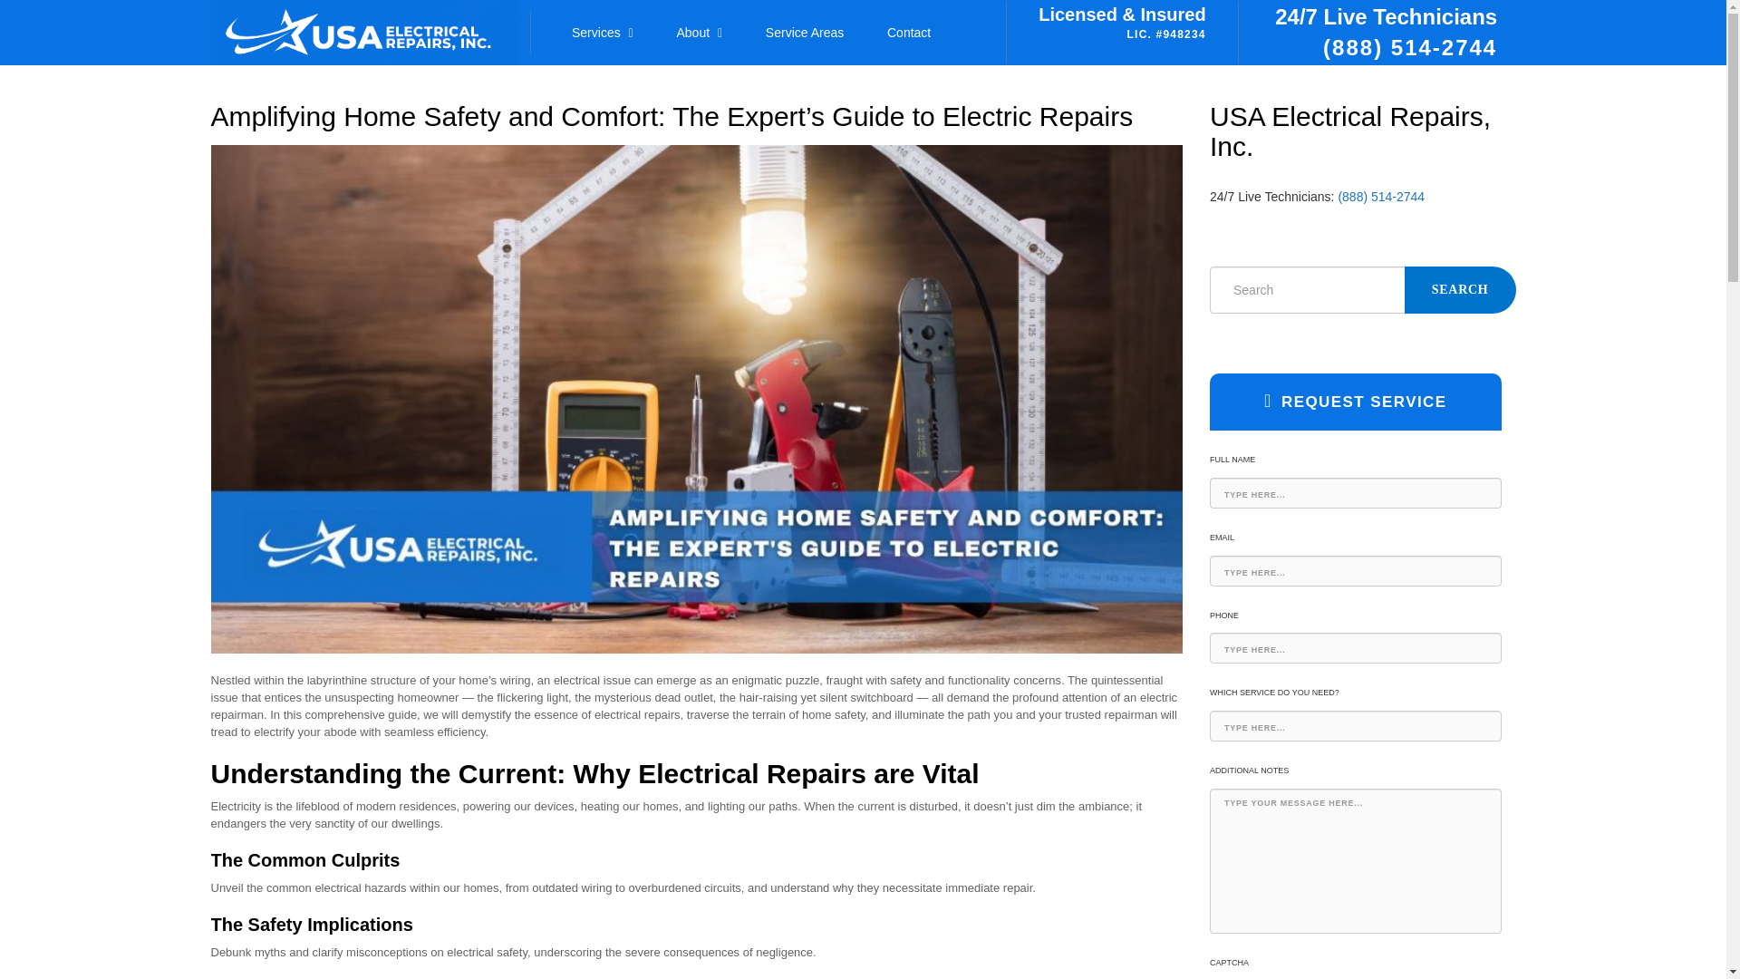 This screenshot has height=979, width=1740. Describe the element at coordinates (707, 32) in the screenshot. I see `About` at that location.